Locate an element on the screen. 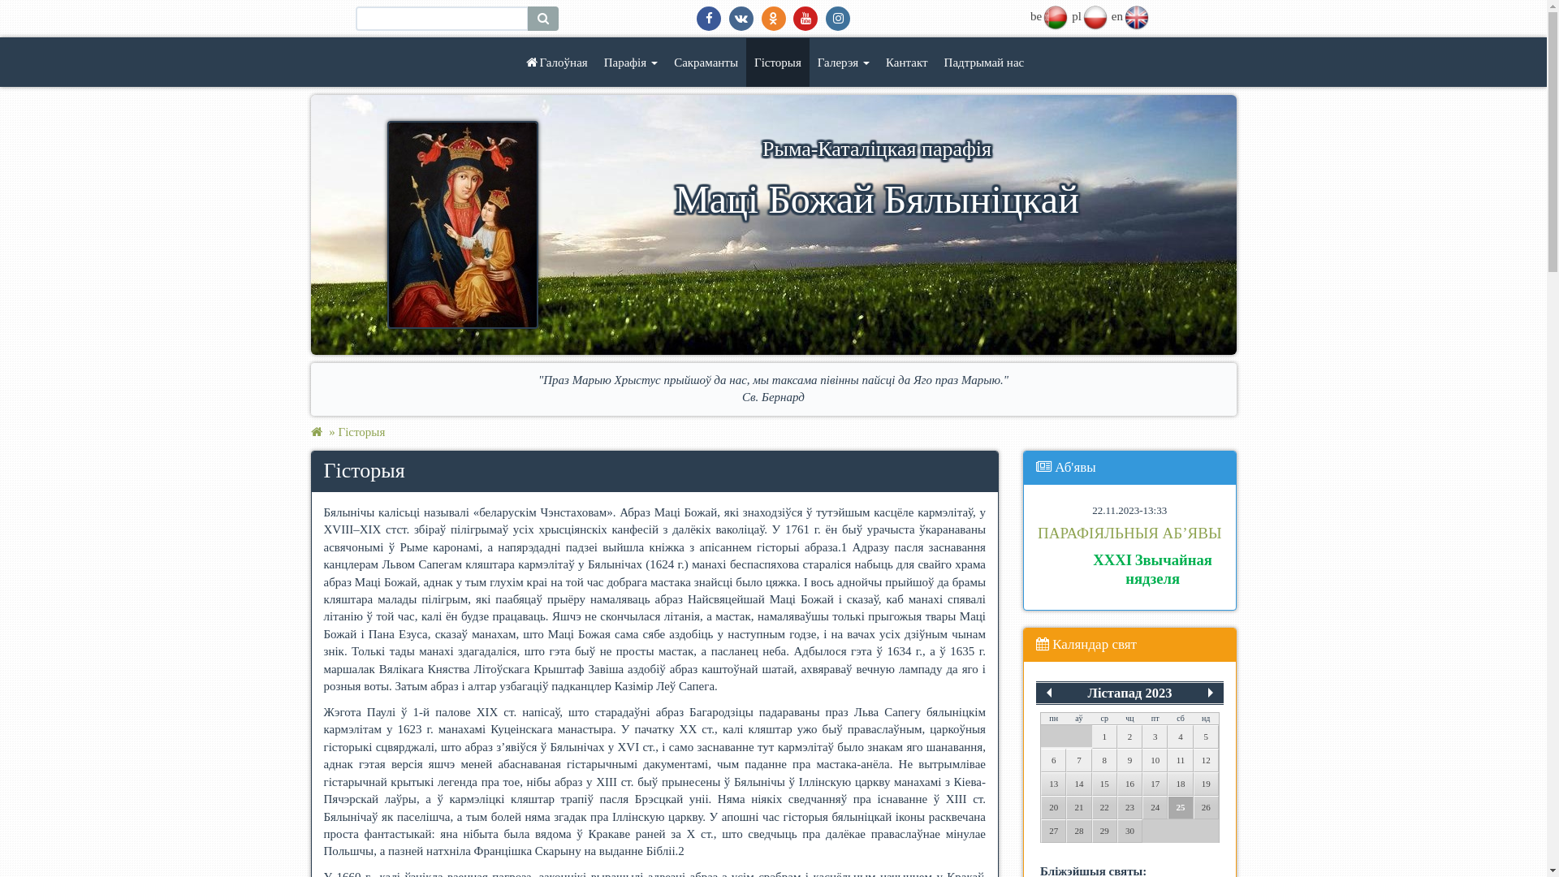  25 is located at coordinates (1181, 807).